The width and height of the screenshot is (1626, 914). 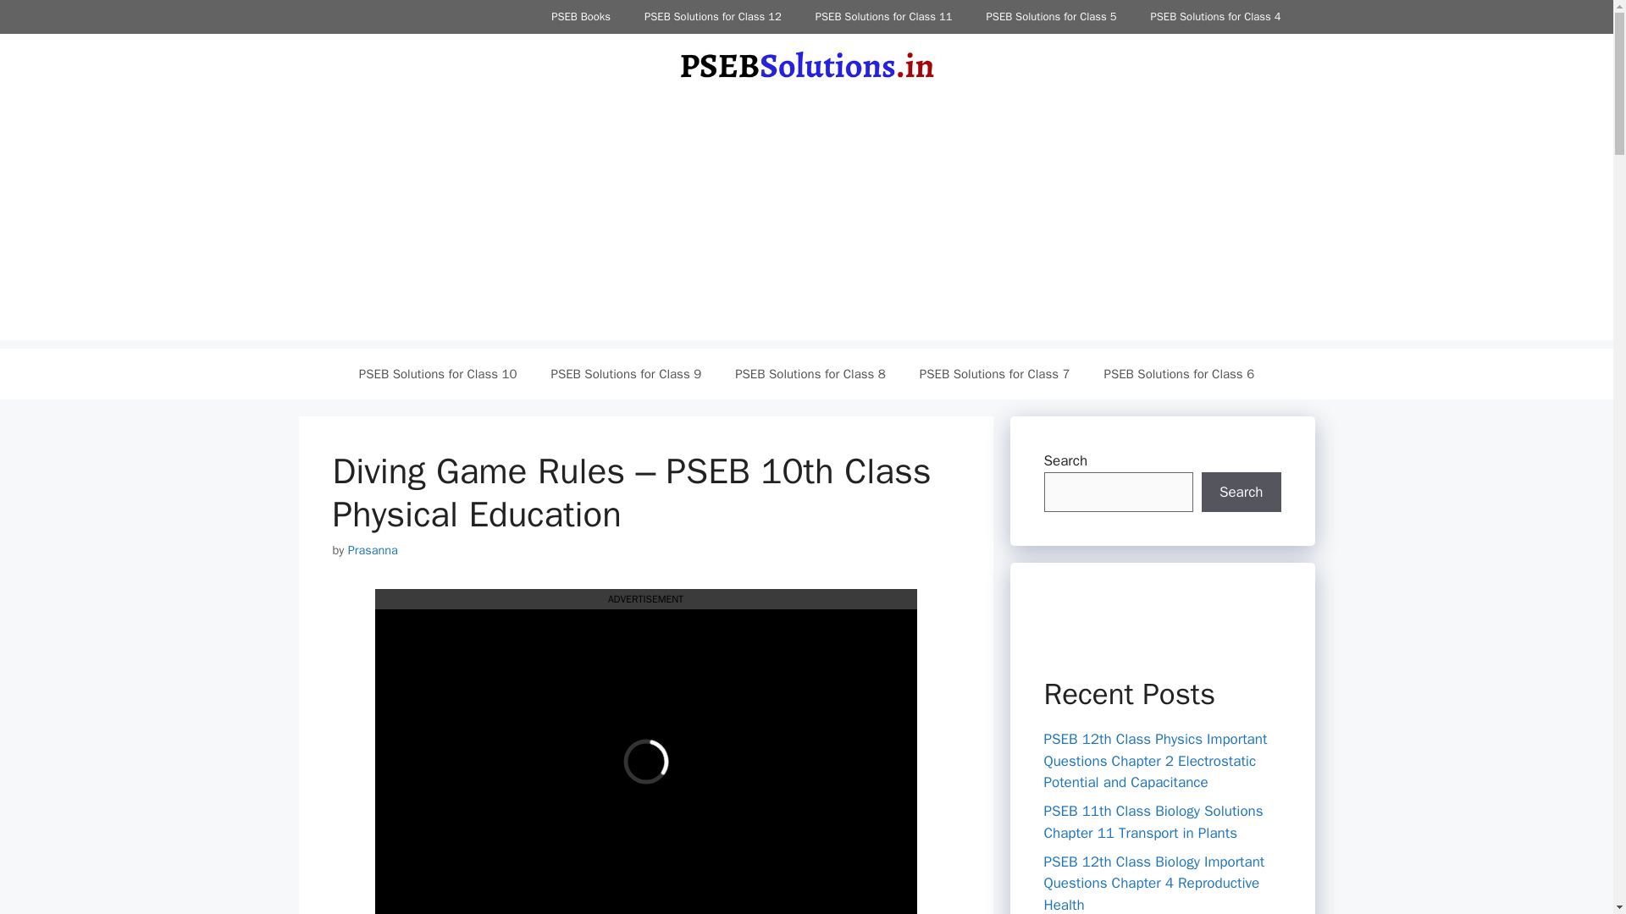 What do you see at coordinates (1179, 373) in the screenshot?
I see `PSEB Solutions for Class 6` at bounding box center [1179, 373].